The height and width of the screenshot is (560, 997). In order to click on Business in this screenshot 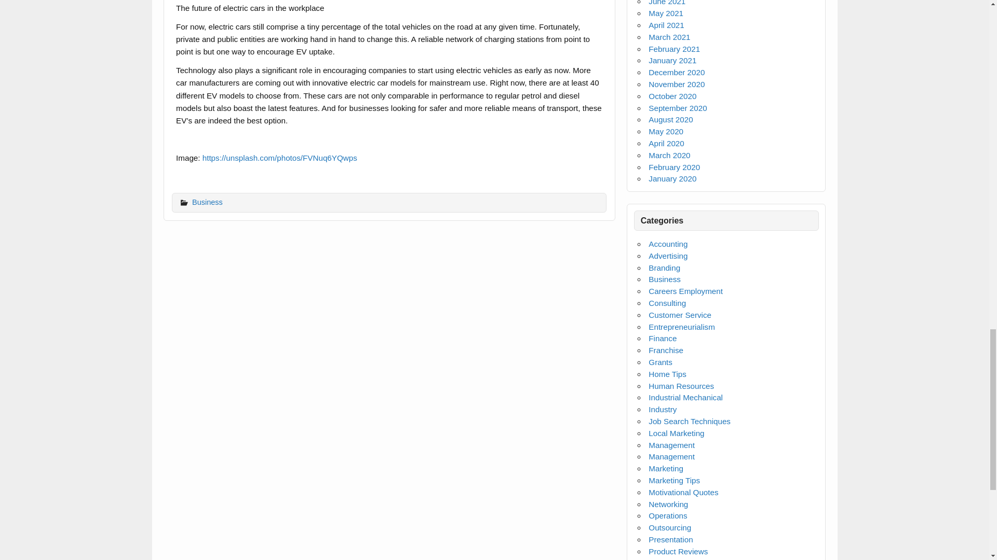, I will do `click(207, 202)`.